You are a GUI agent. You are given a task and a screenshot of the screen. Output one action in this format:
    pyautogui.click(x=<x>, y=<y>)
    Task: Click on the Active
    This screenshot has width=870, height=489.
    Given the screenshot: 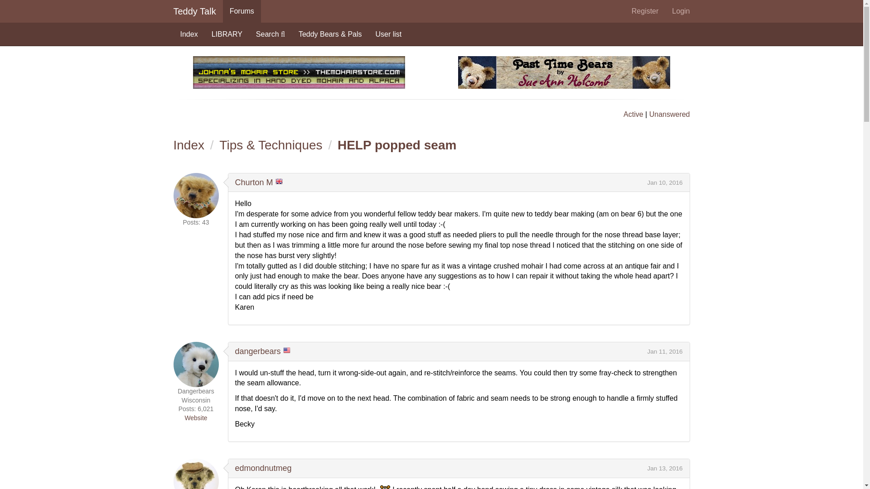 What is the action you would take?
    pyautogui.click(x=633, y=114)
    